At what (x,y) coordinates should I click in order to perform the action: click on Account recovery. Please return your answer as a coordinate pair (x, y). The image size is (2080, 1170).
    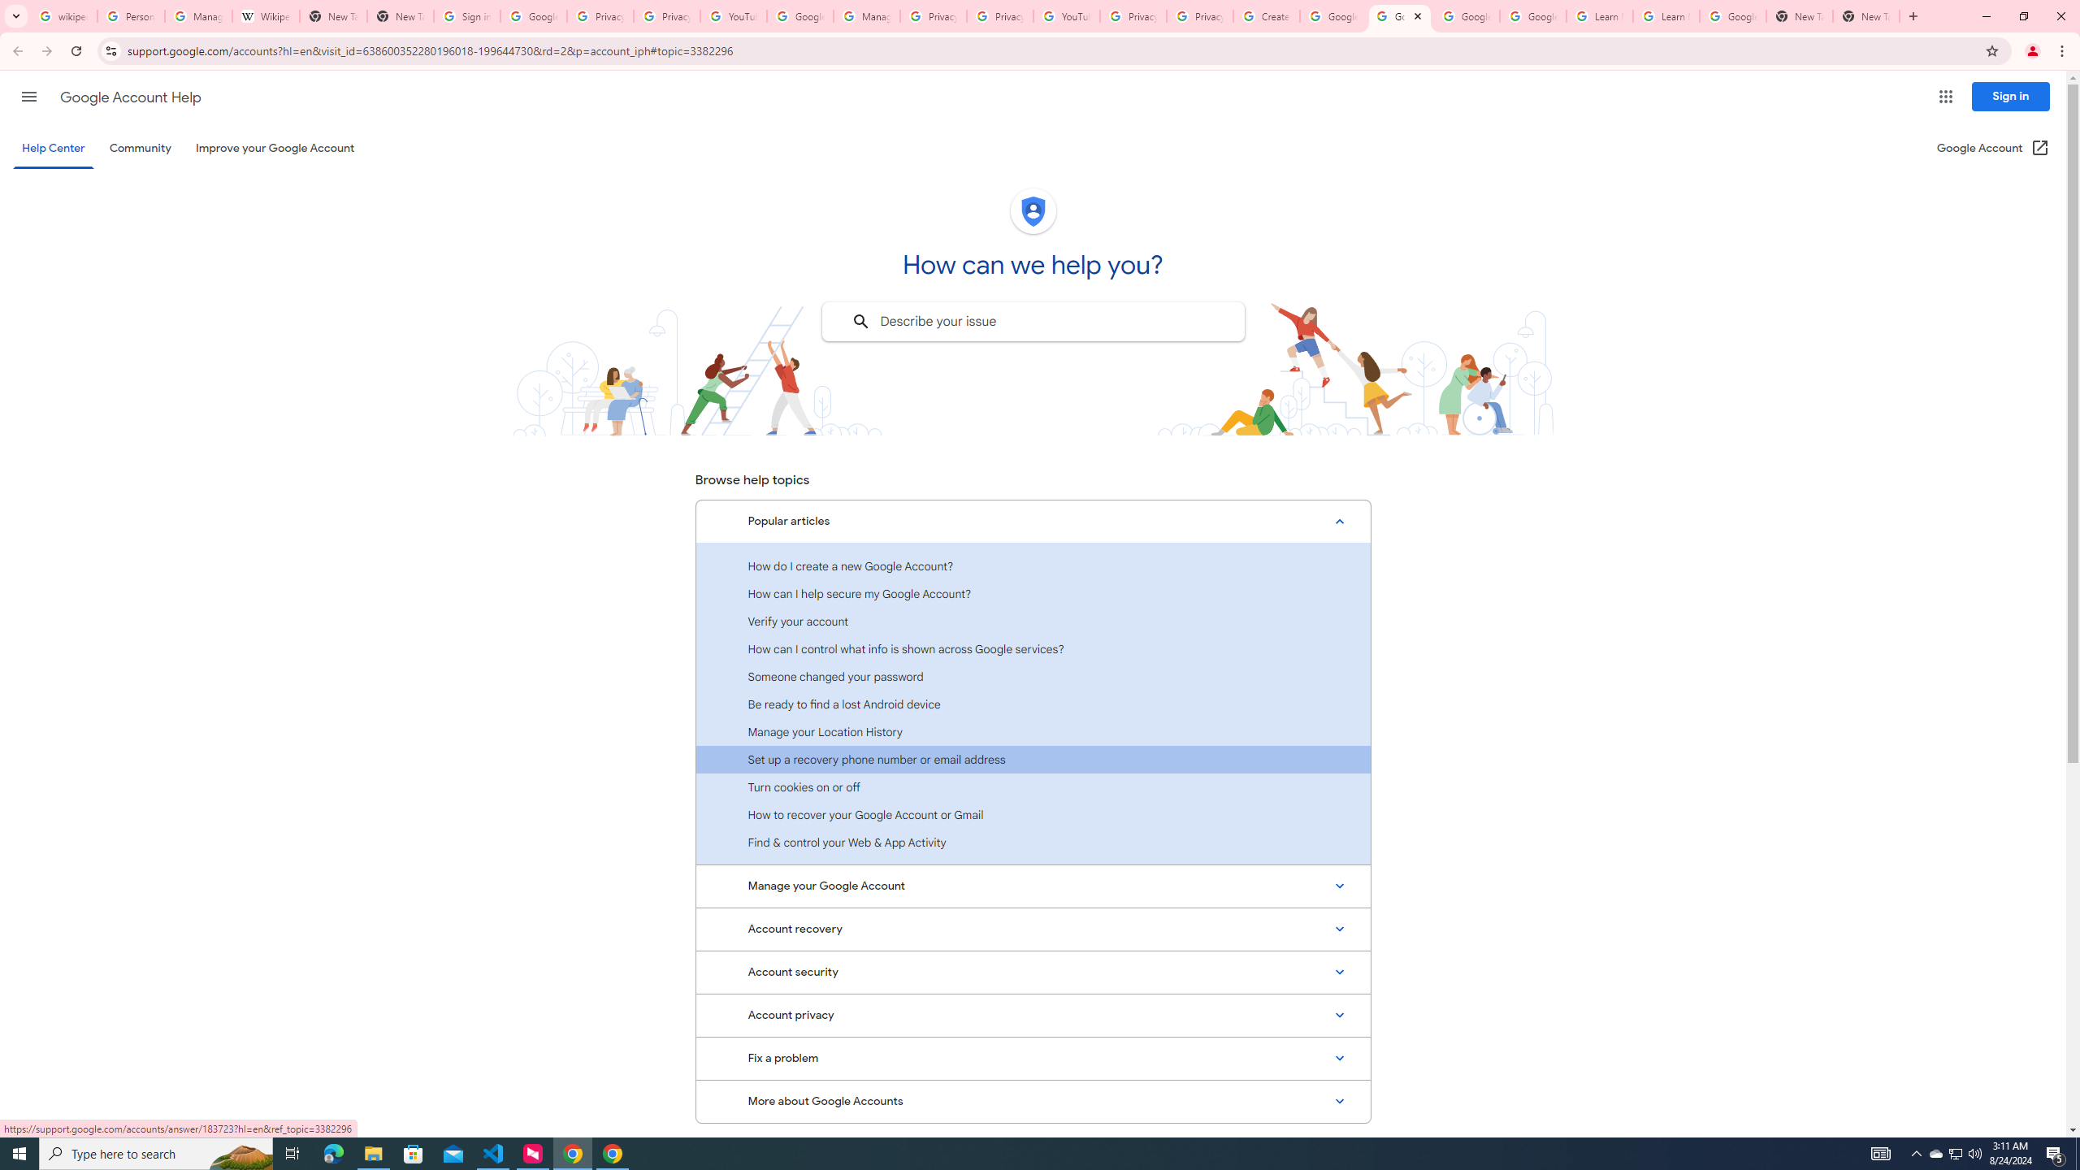
    Looking at the image, I should click on (1033, 929).